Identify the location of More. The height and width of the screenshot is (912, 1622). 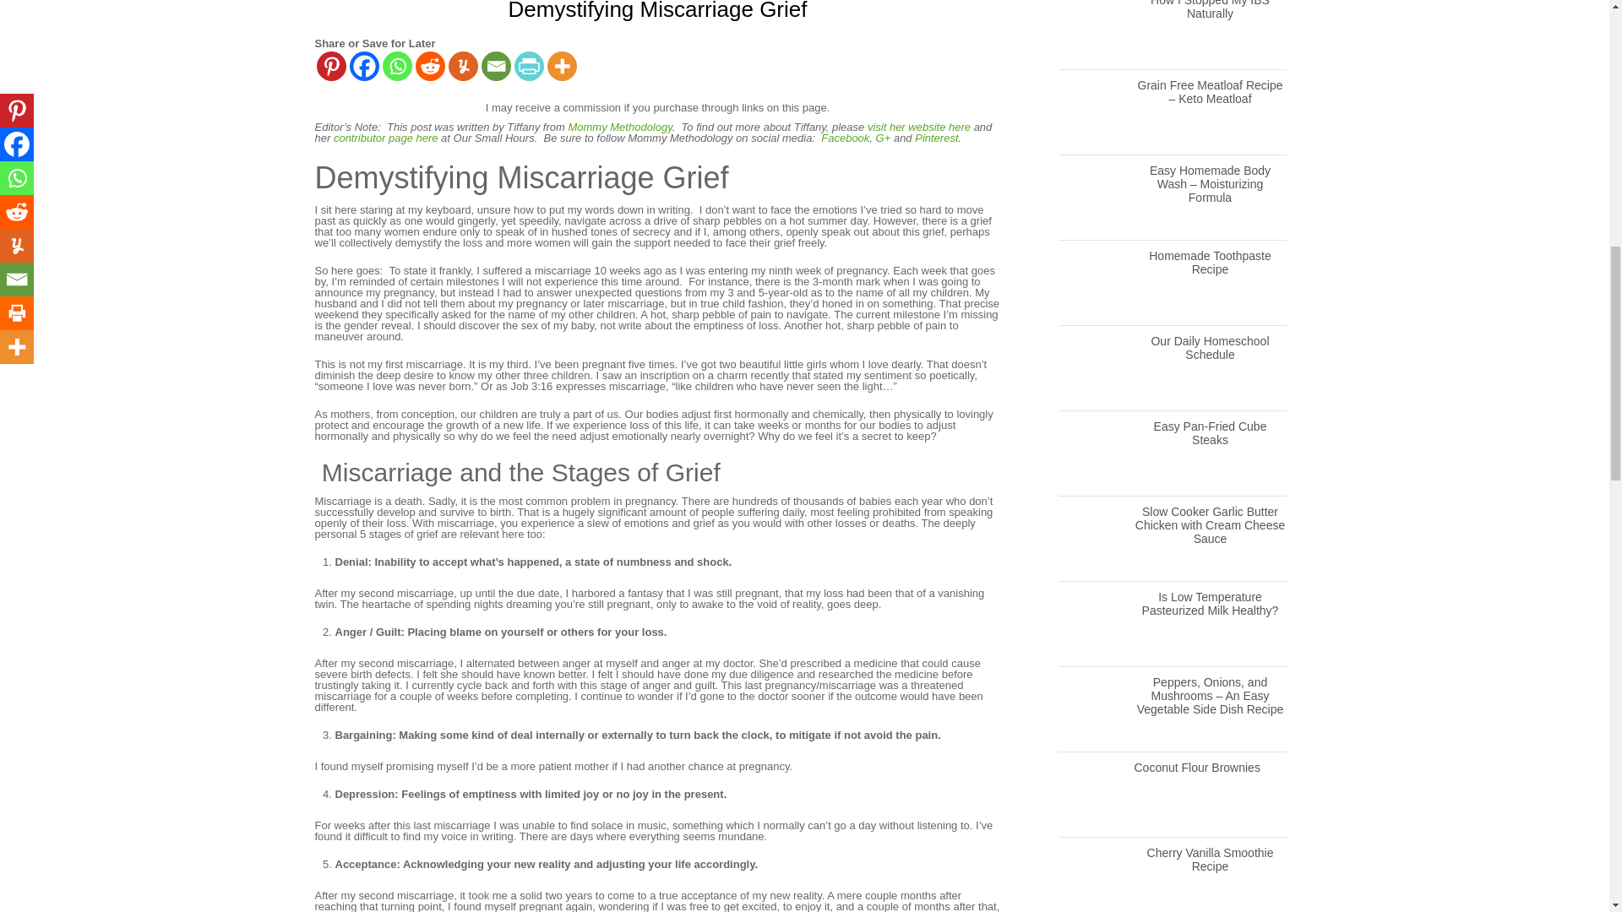
(563, 66).